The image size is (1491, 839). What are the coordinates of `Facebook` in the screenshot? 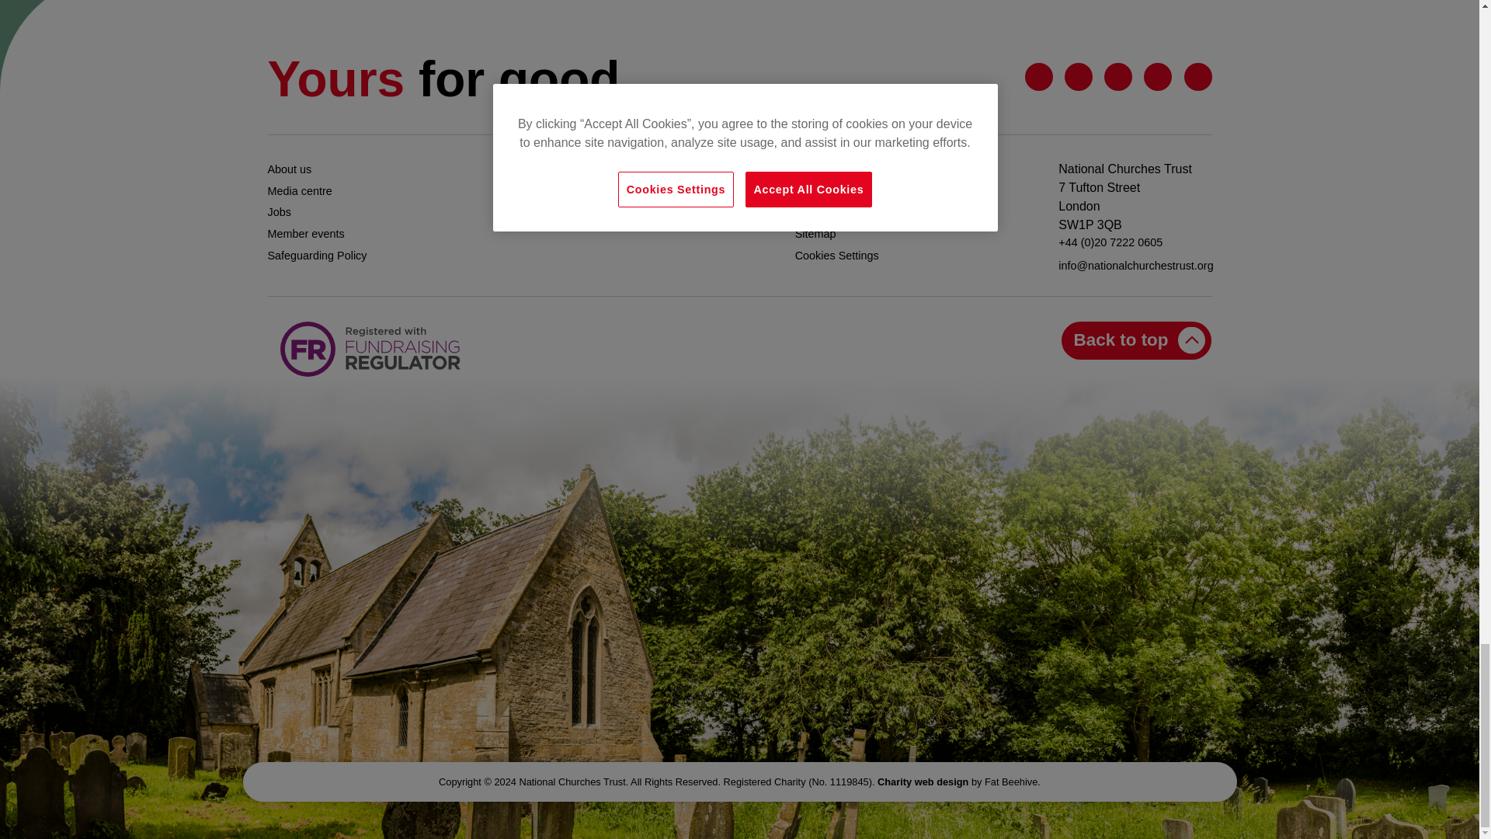 It's located at (1078, 77).